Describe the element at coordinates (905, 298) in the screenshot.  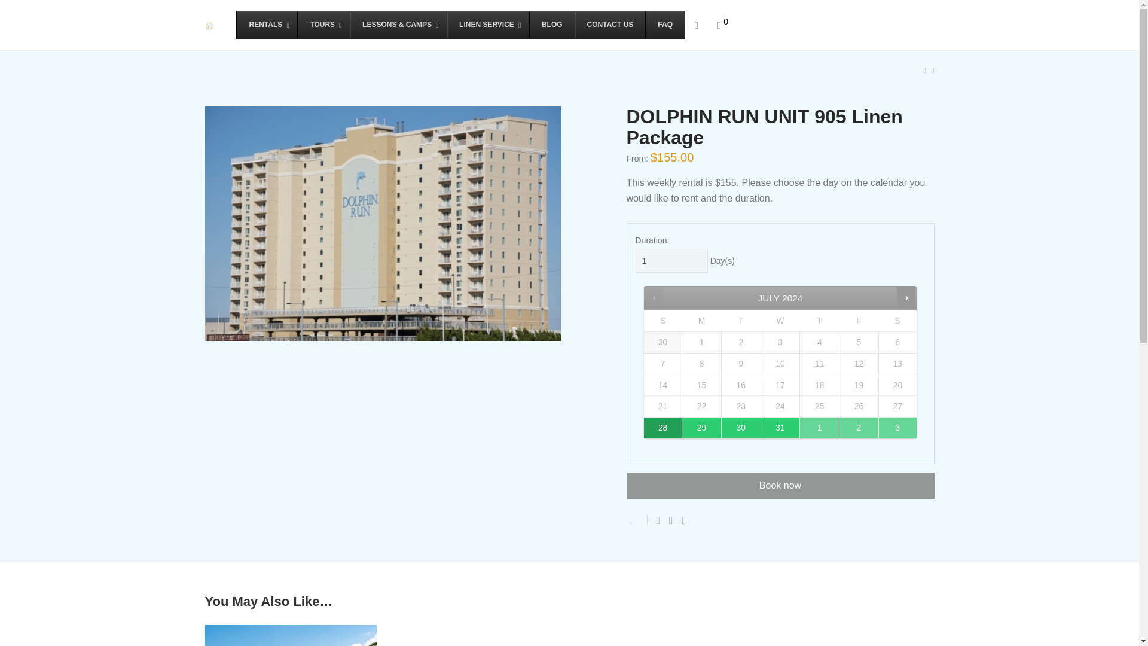
I see `Next` at that location.